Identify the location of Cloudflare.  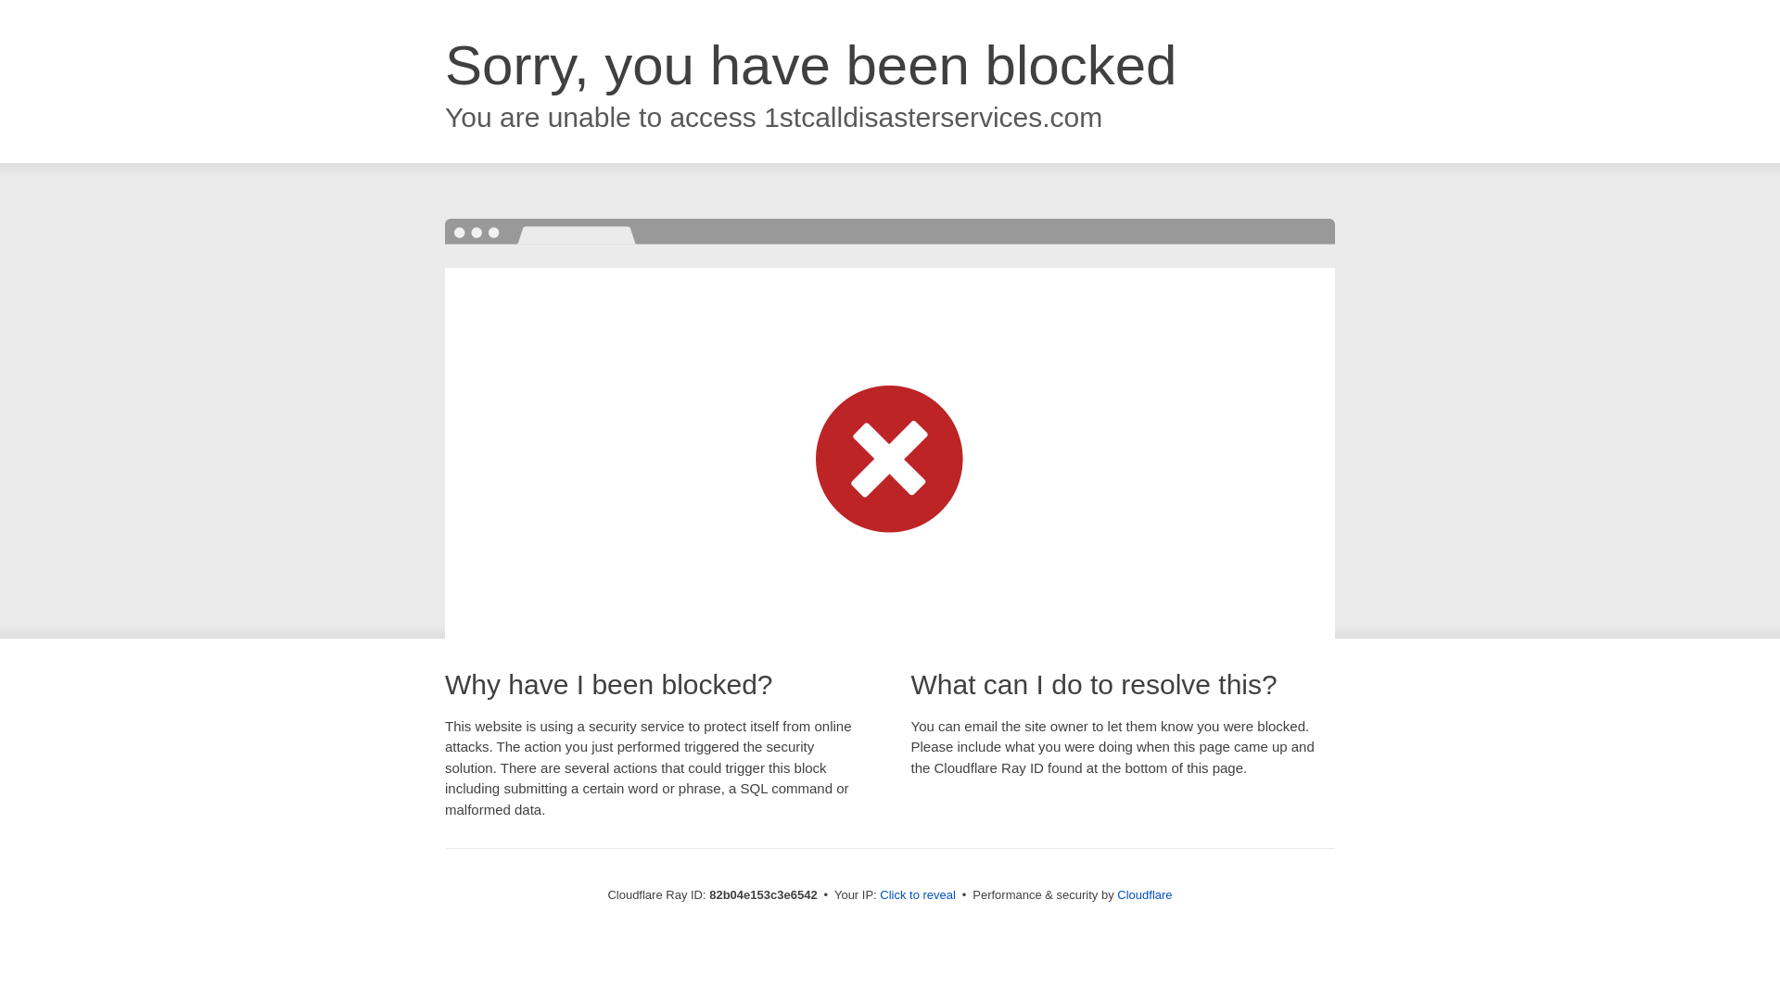
(1144, 895).